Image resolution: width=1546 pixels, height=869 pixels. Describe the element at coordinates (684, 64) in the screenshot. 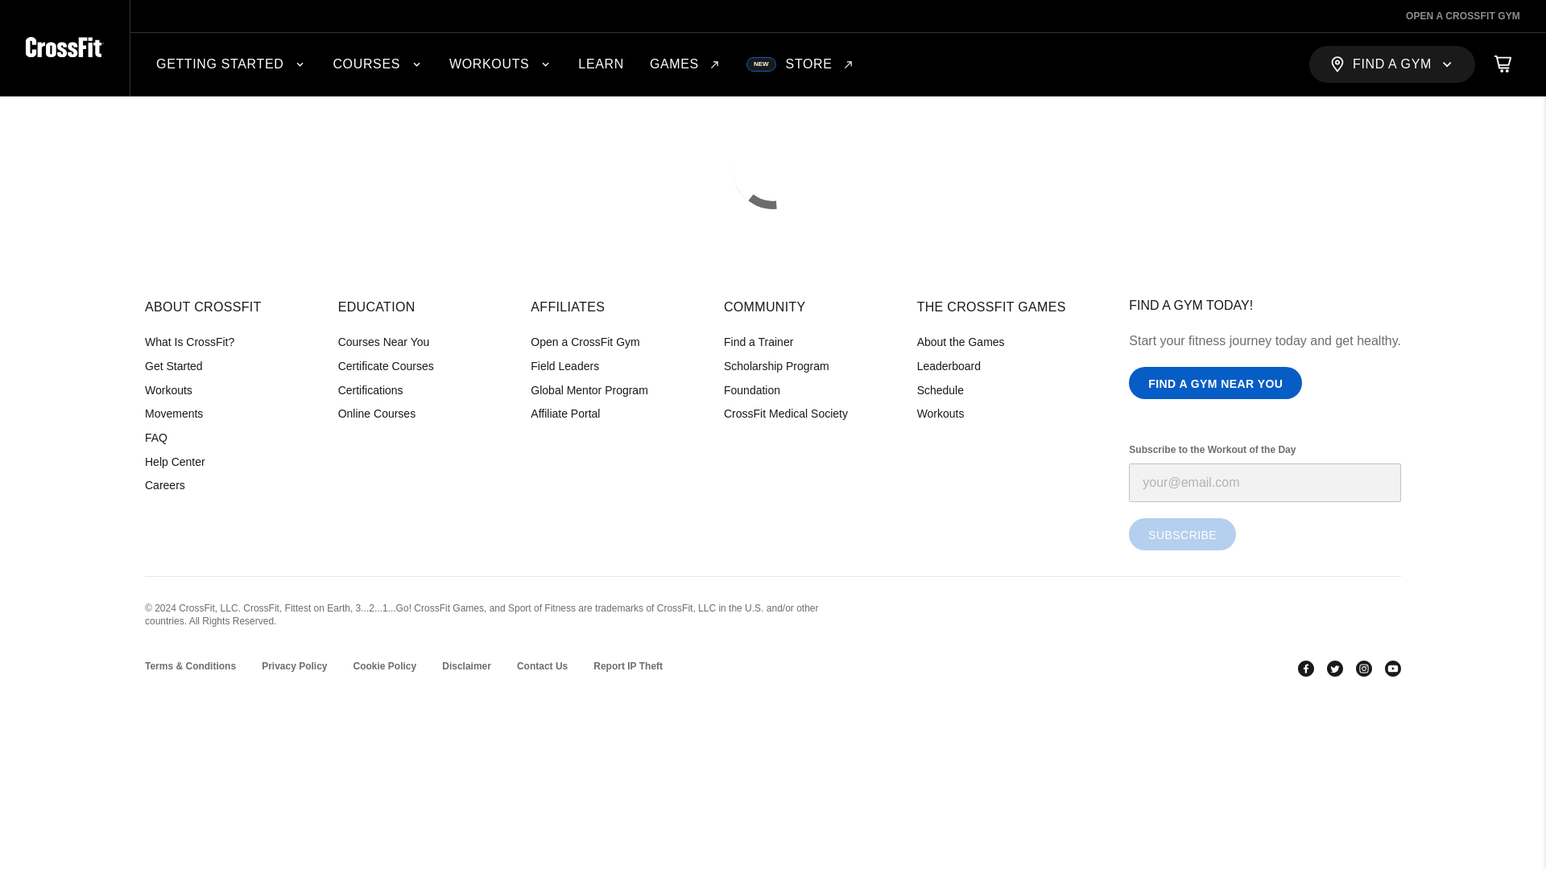

I see `Workouts` at that location.